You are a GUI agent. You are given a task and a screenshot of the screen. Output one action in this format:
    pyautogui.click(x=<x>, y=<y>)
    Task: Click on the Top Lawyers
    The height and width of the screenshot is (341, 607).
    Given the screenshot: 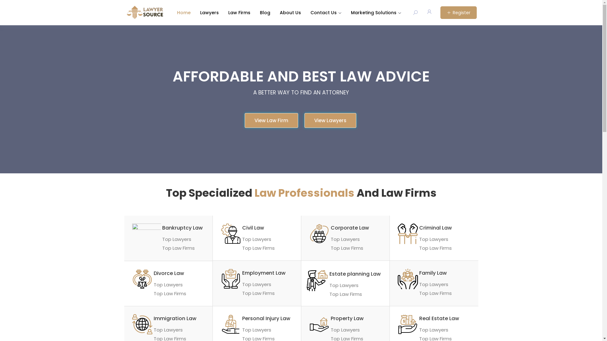 What is the action you would take?
    pyautogui.click(x=168, y=285)
    